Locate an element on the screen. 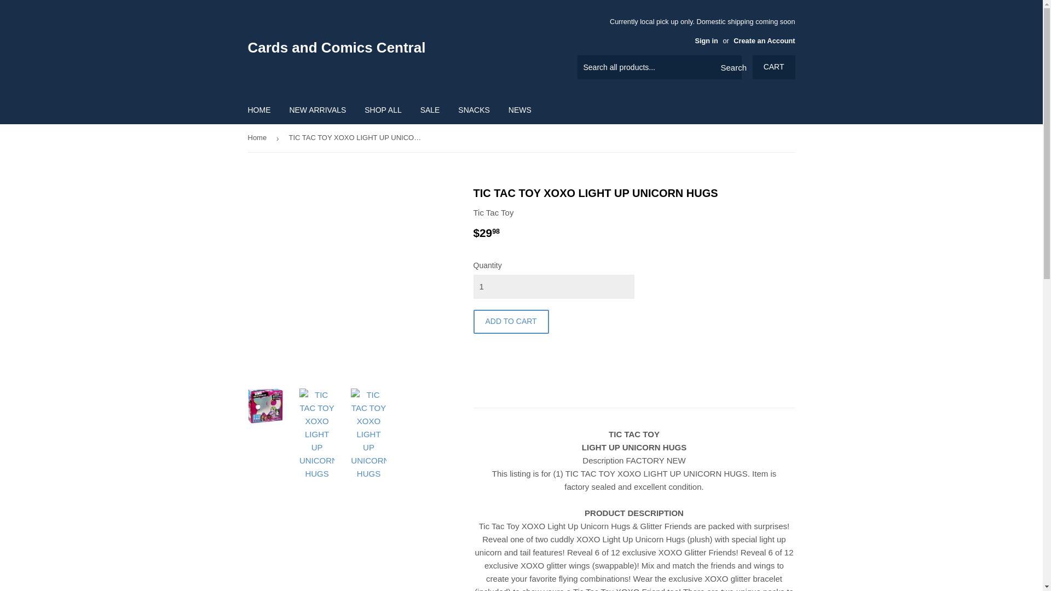 Image resolution: width=1051 pixels, height=591 pixels. Sign in is located at coordinates (706, 40).